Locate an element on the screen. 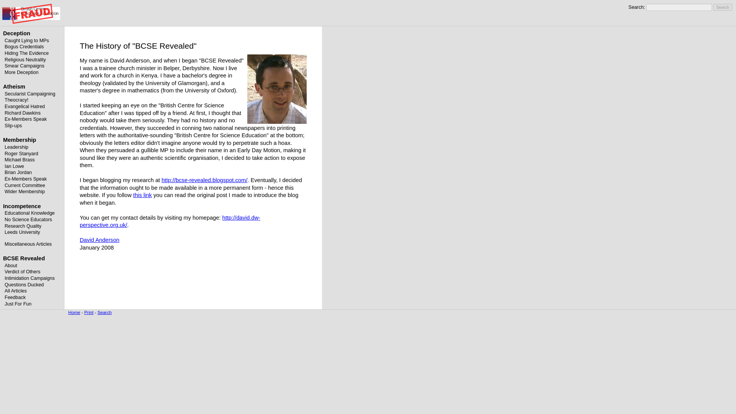  Slip-ups is located at coordinates (13, 125).